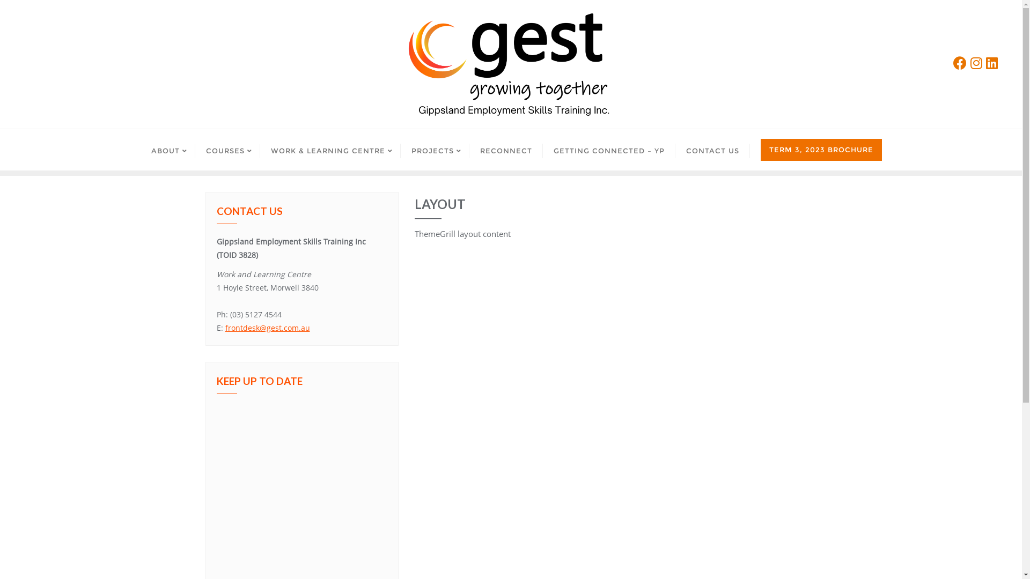 This screenshot has width=1030, height=579. I want to click on WORK & LEARNING CENTRE, so click(330, 150).